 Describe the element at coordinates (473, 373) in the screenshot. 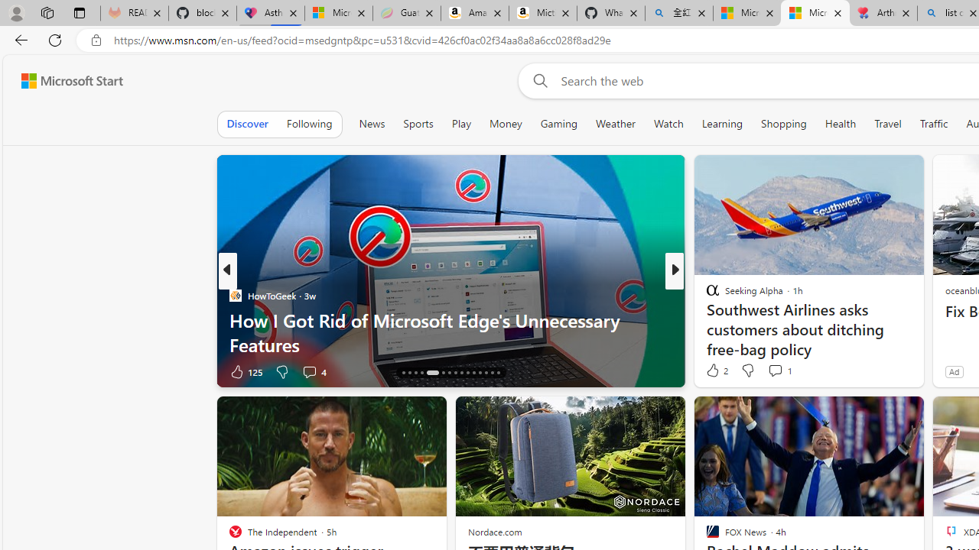

I see `AutomationID: tab-26` at that location.